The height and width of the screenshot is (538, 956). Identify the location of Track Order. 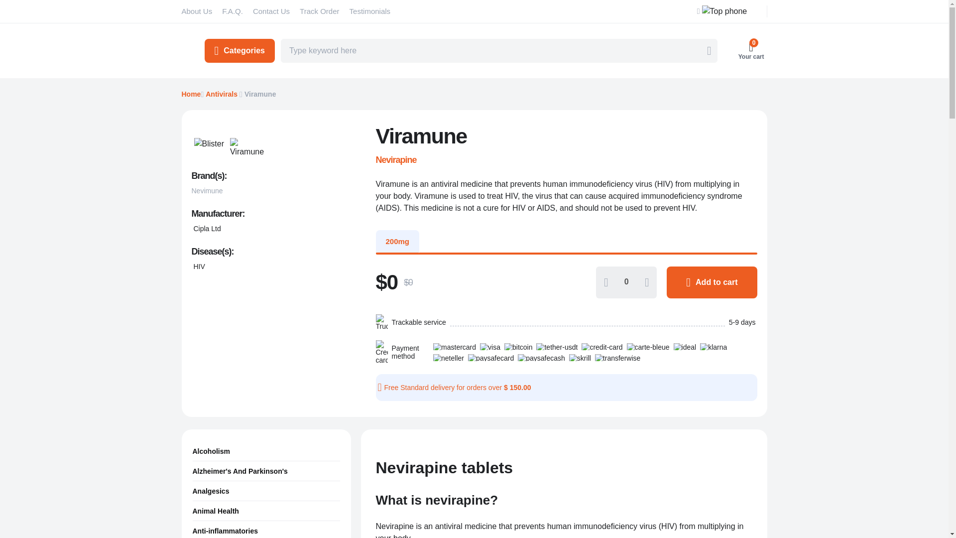
(319, 11).